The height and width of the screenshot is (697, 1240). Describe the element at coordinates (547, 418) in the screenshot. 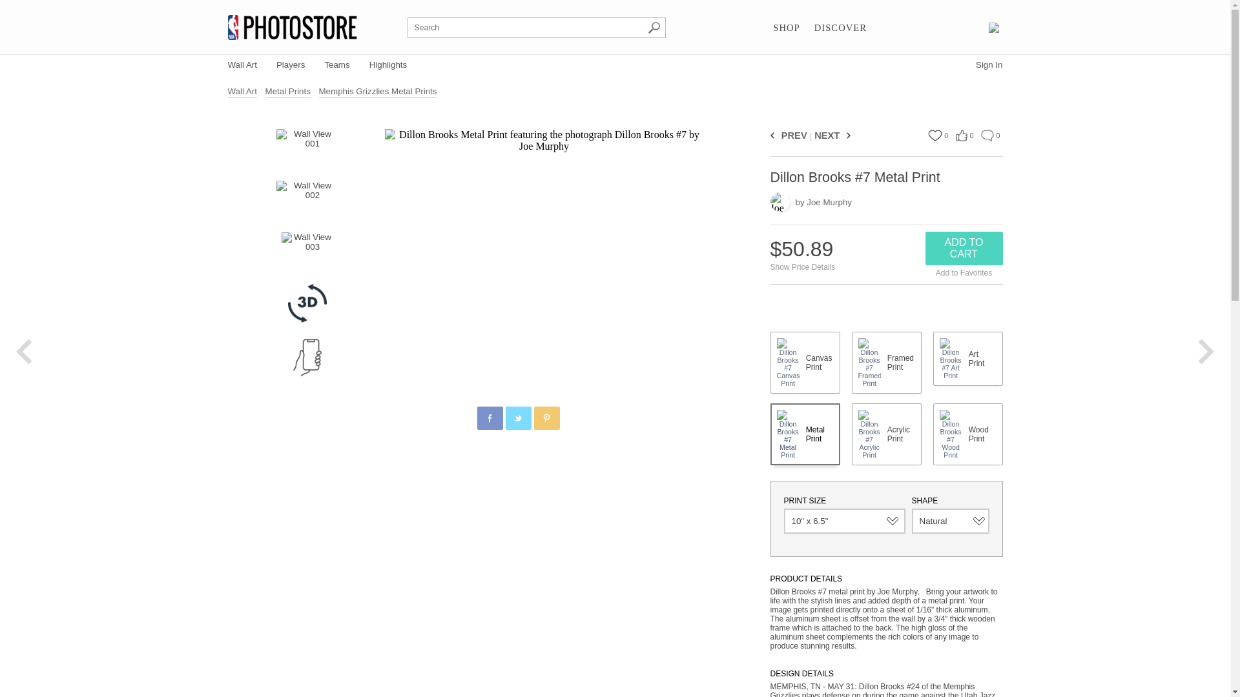

I see `Pinterest` at that location.